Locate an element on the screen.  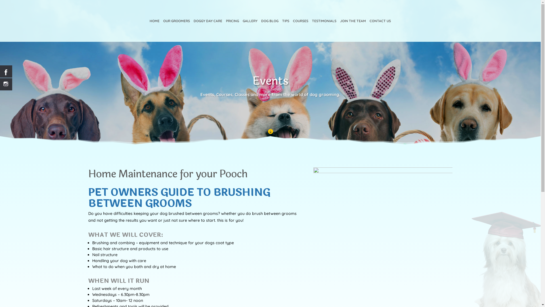
TIPS is located at coordinates (286, 30).